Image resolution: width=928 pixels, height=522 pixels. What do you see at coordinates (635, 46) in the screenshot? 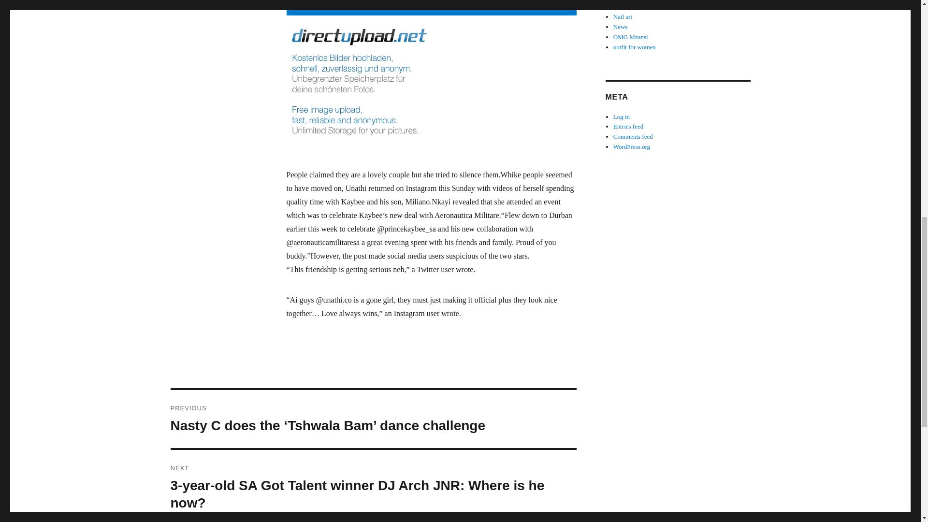
I see `outfit for women` at bounding box center [635, 46].